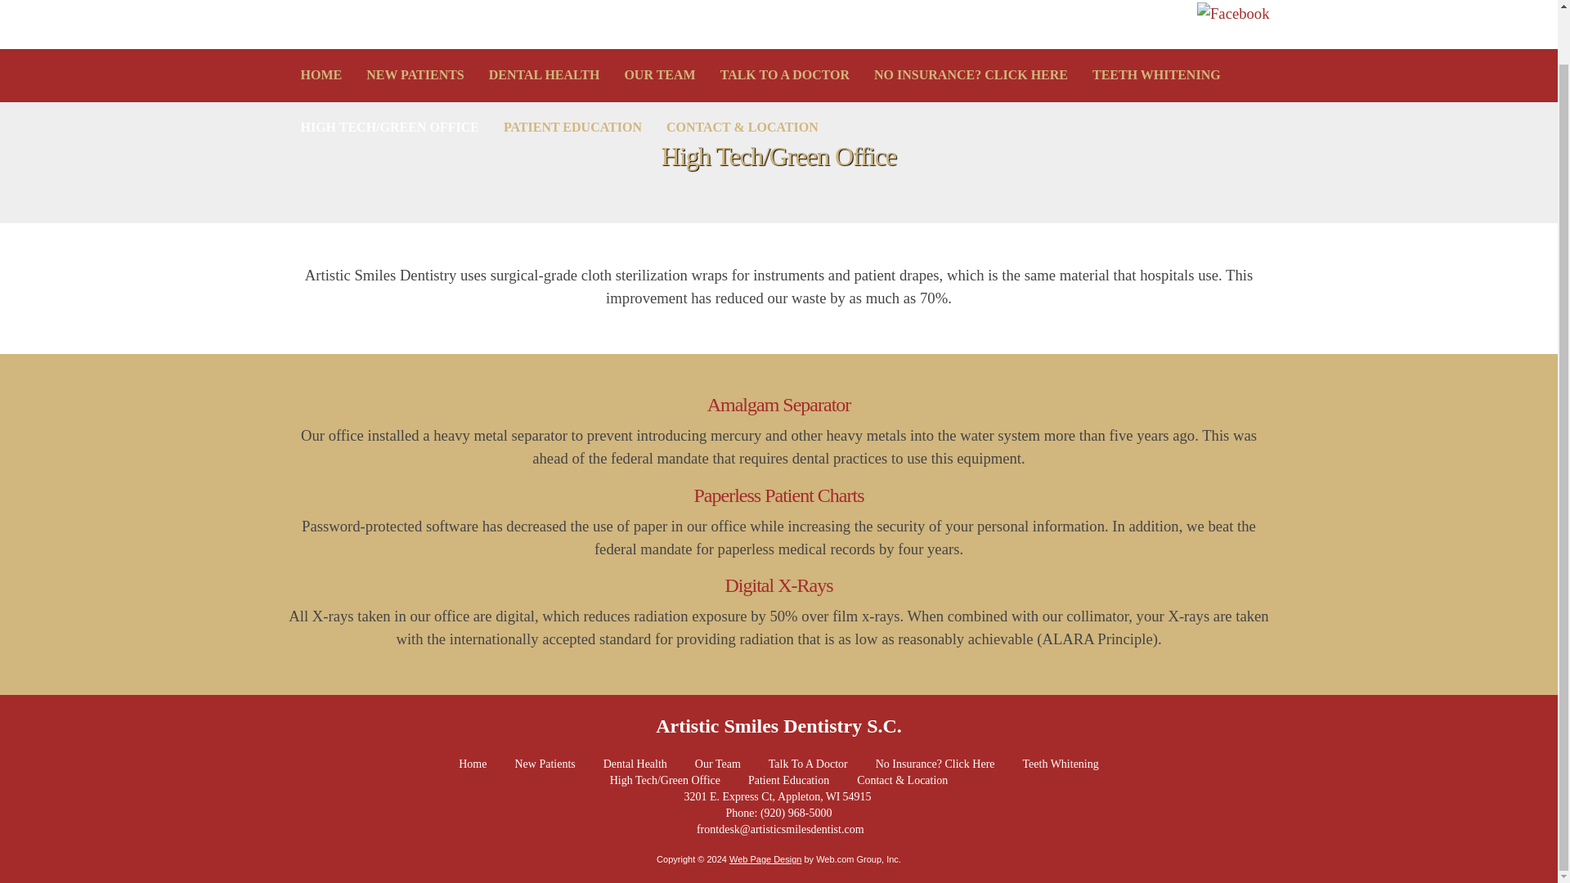 The height and width of the screenshot is (883, 1570). What do you see at coordinates (572, 128) in the screenshot?
I see `PATIENT EDUCATION` at bounding box center [572, 128].